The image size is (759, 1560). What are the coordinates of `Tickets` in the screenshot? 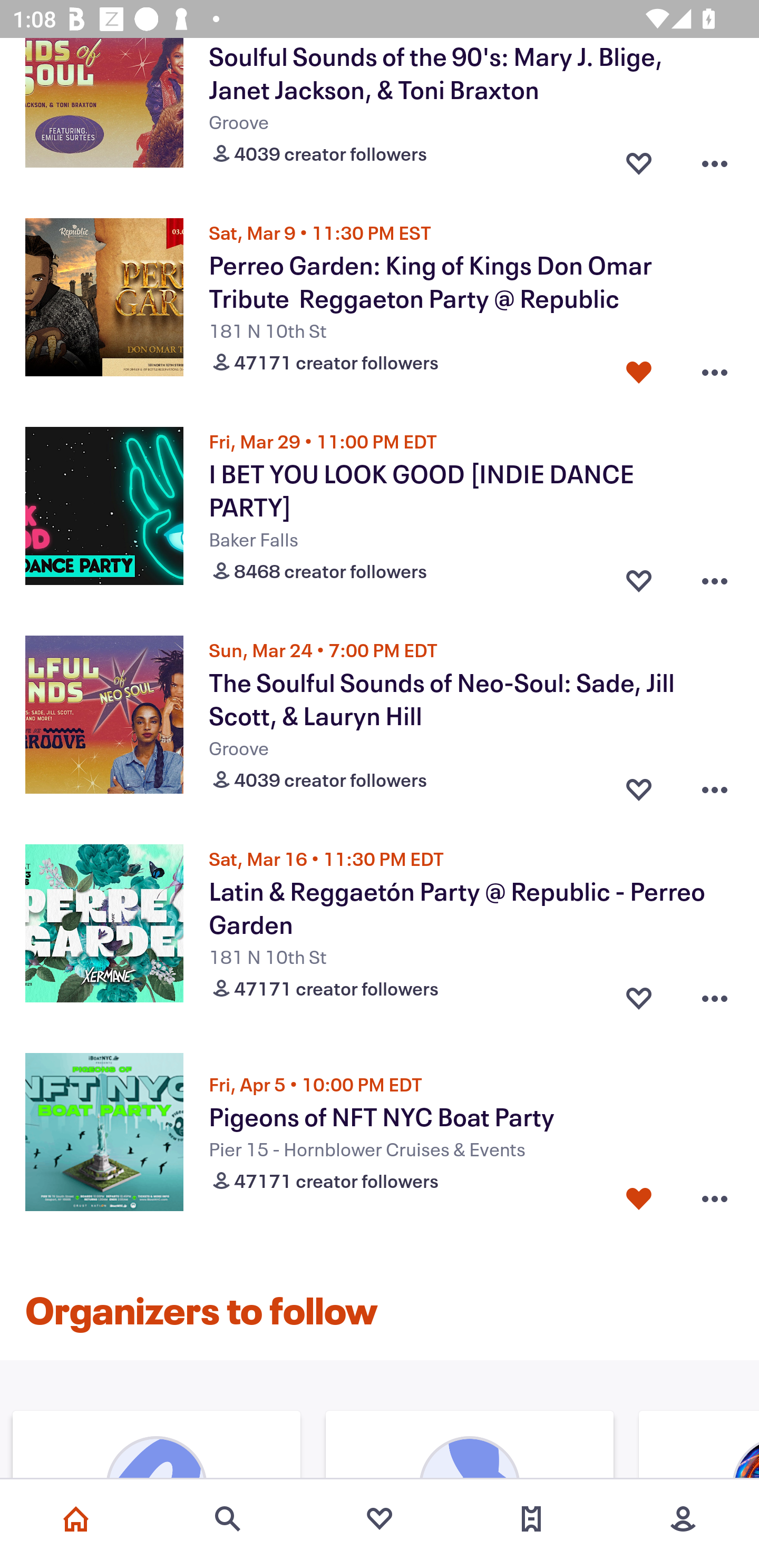 It's located at (531, 1519).